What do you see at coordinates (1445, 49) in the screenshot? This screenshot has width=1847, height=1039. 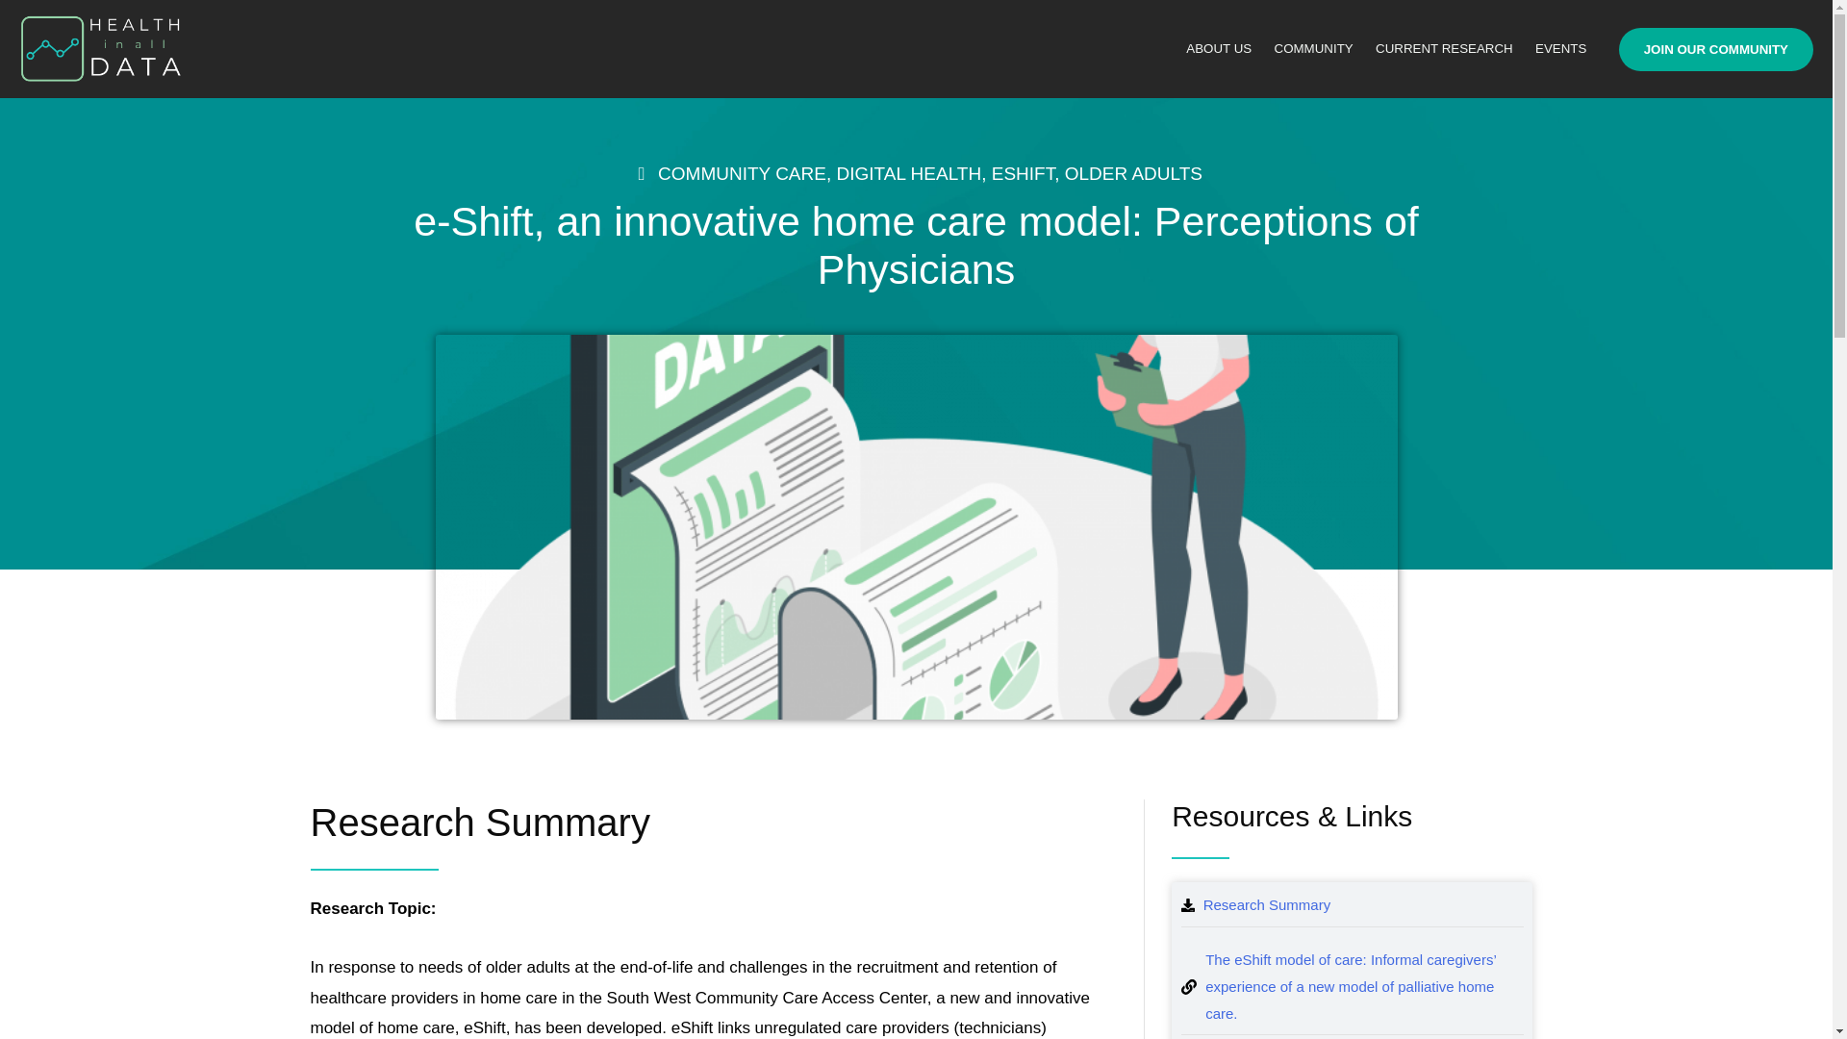 I see `CURRENT RESEARCH` at bounding box center [1445, 49].